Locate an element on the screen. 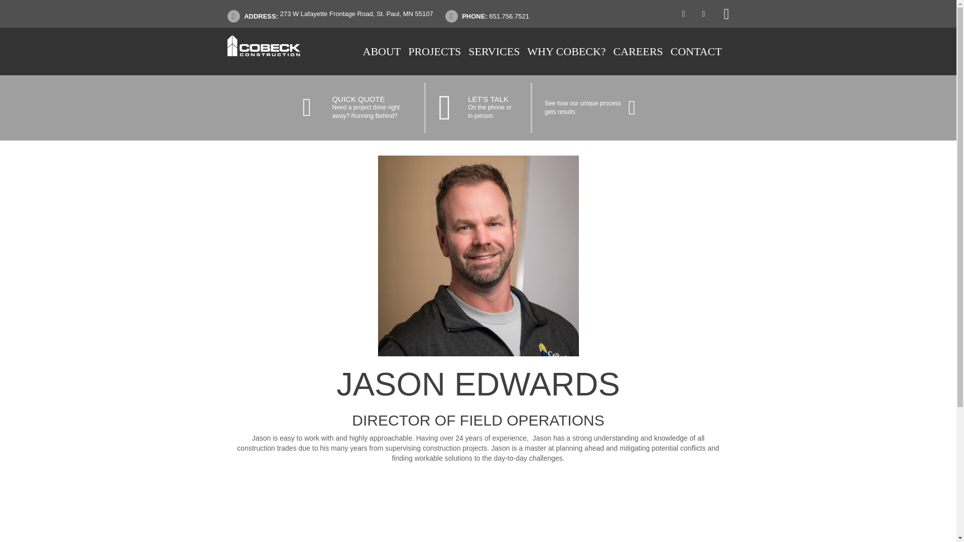 The image size is (964, 542). CONTACT is located at coordinates (695, 51).